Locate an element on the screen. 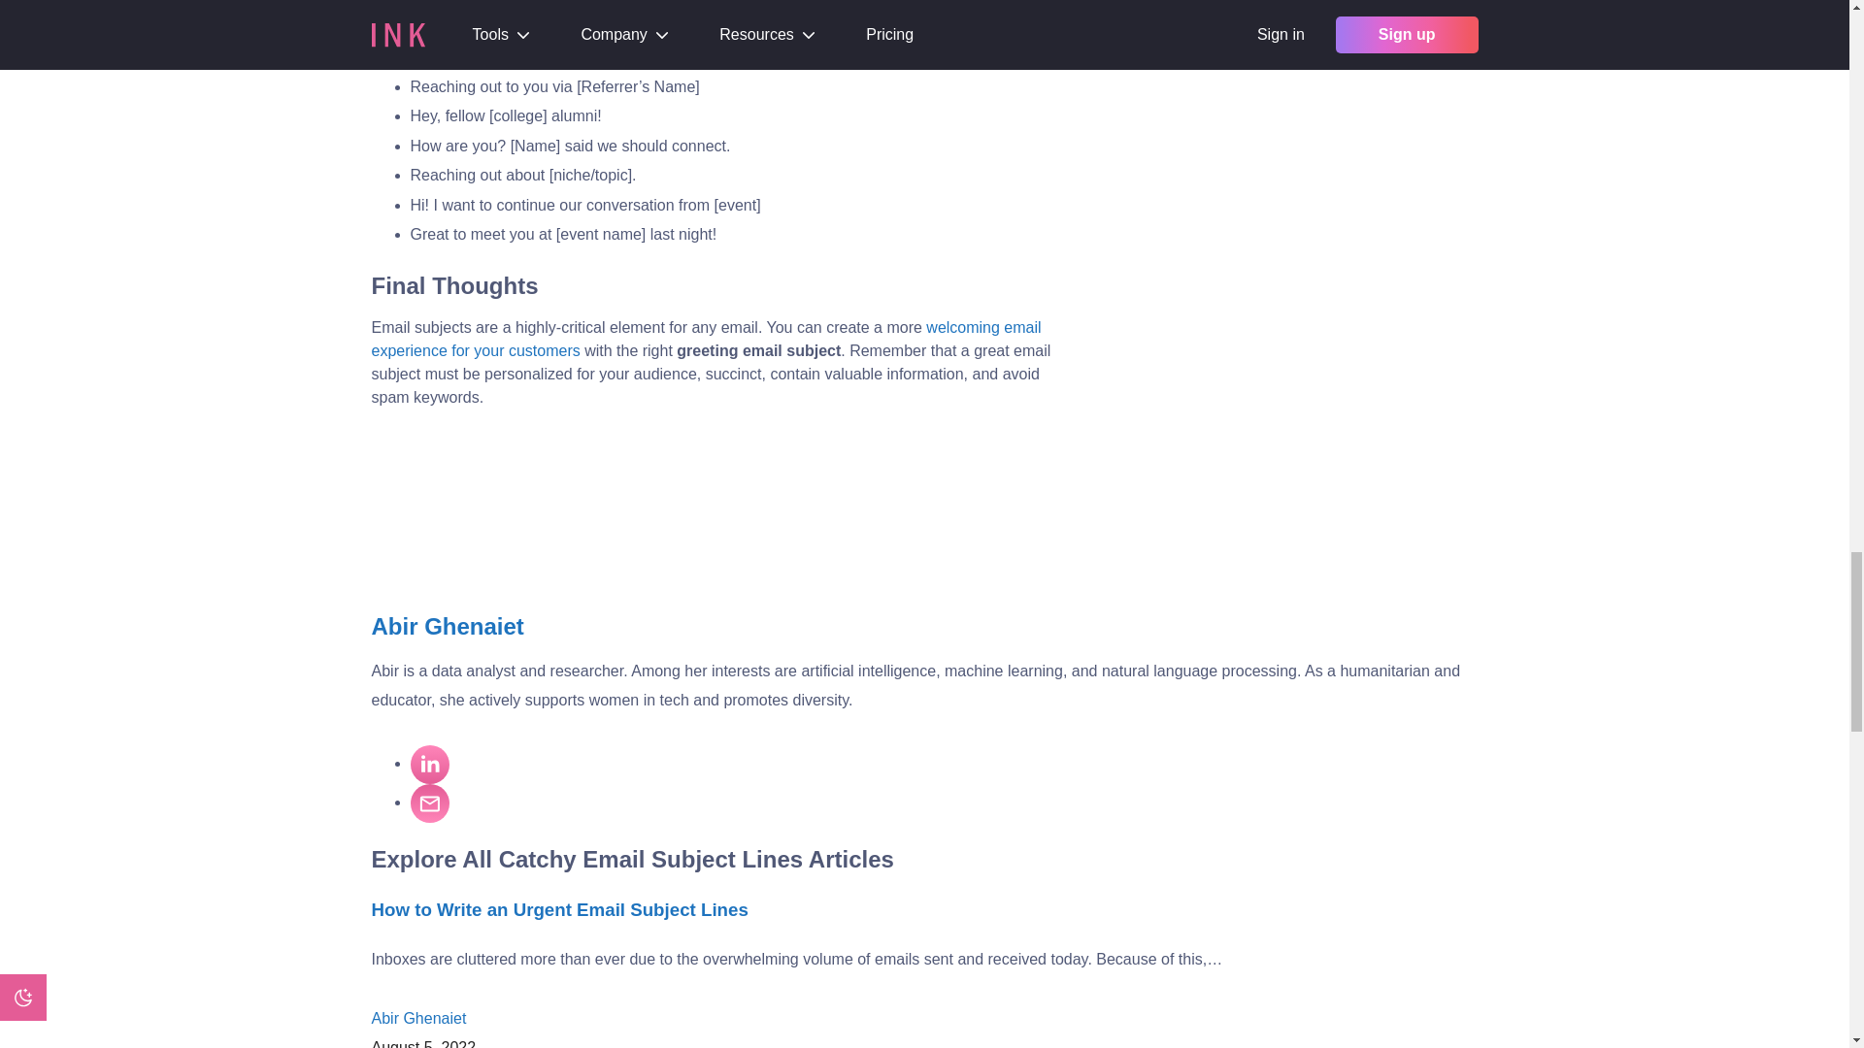 The width and height of the screenshot is (1864, 1048). Email Abir Ghenaiet is located at coordinates (429, 802).